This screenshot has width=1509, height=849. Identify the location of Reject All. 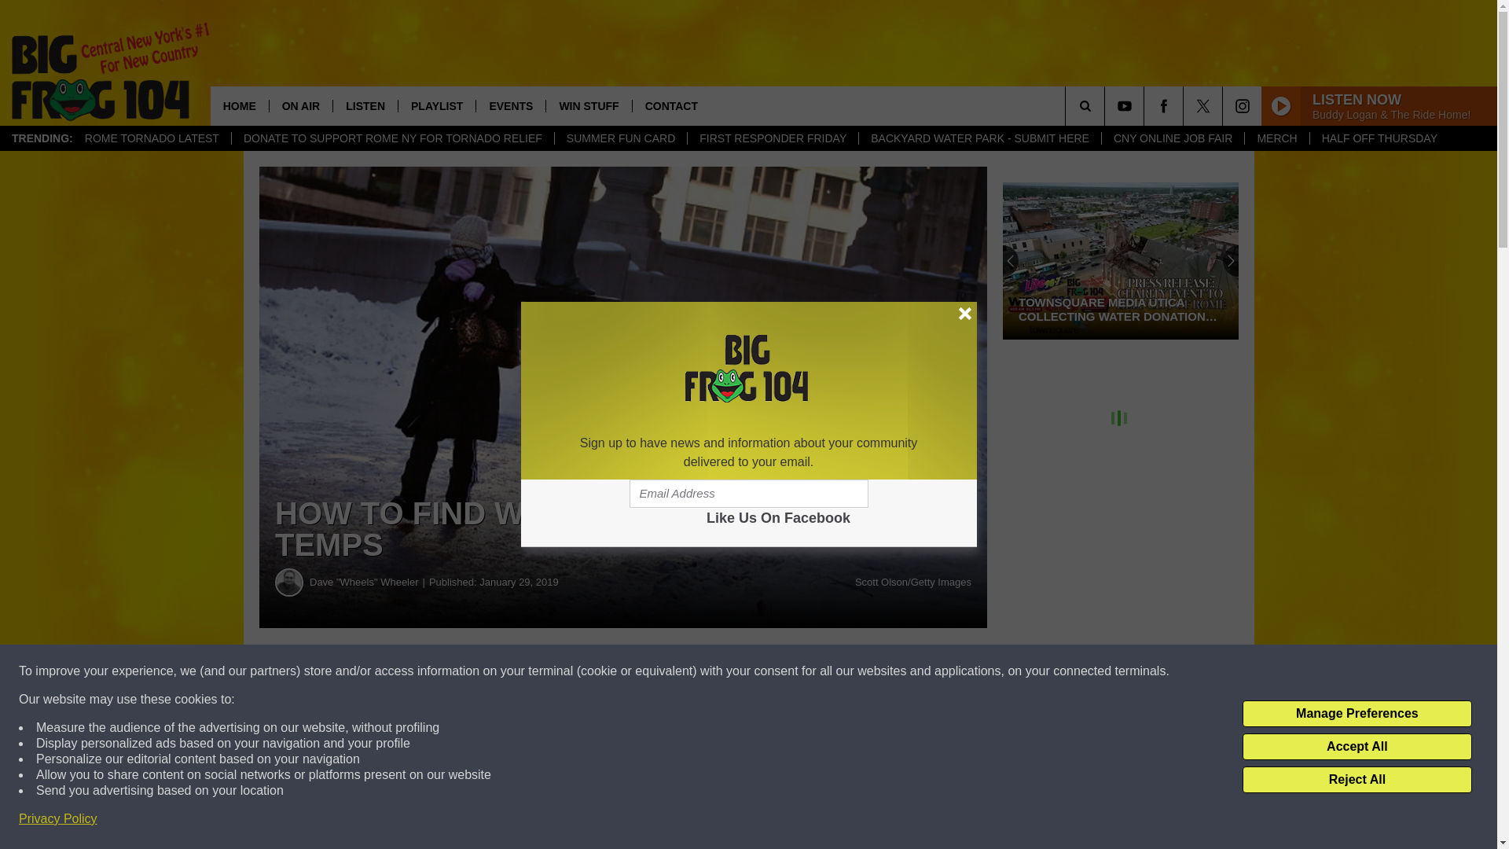
(1357, 780).